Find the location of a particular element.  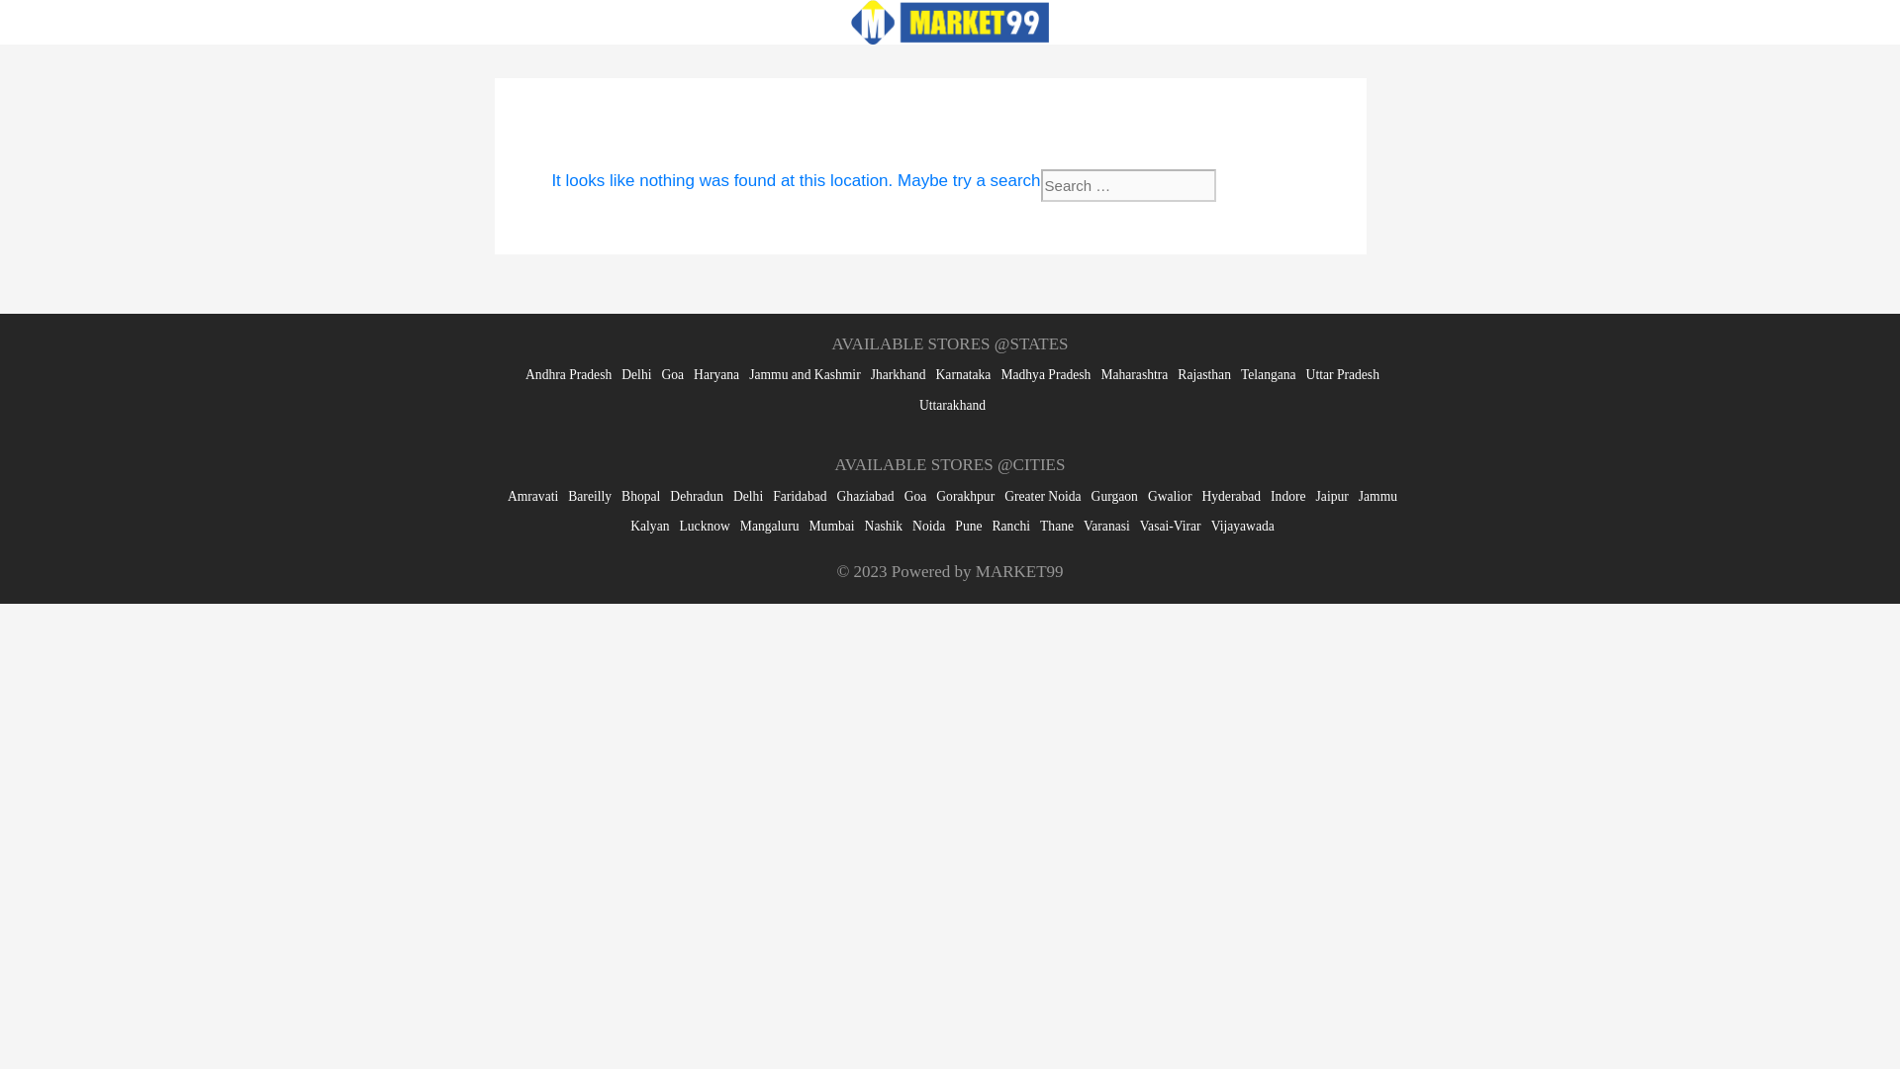

Faridabad is located at coordinates (800, 495).